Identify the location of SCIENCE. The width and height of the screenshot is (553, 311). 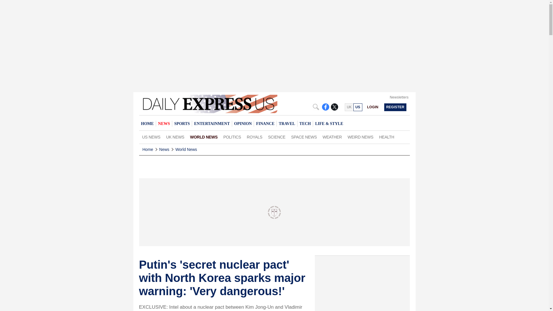
(276, 137).